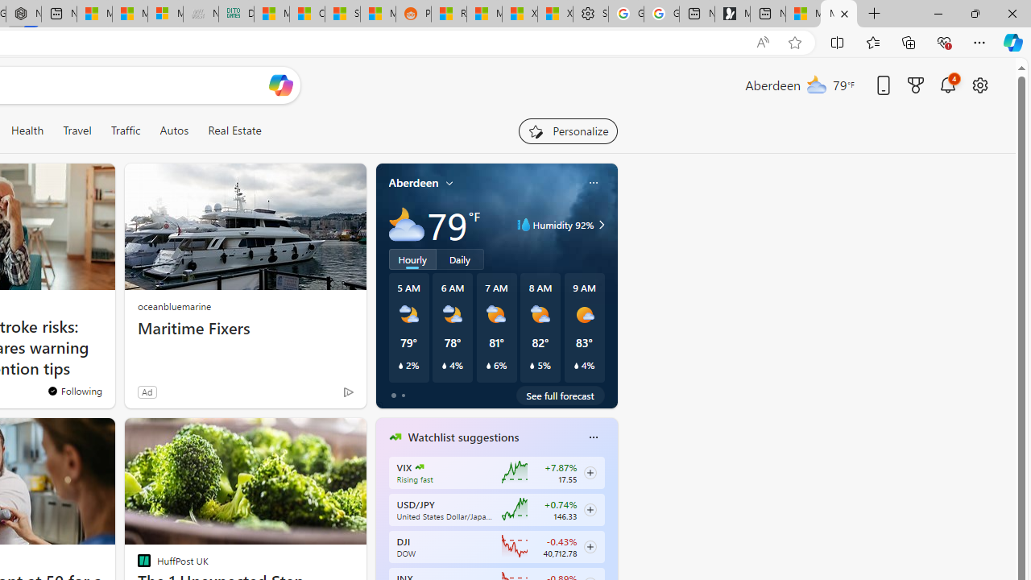 Image resolution: width=1031 pixels, height=580 pixels. Describe the element at coordinates (590, 546) in the screenshot. I see `Class: follow-button  m` at that location.